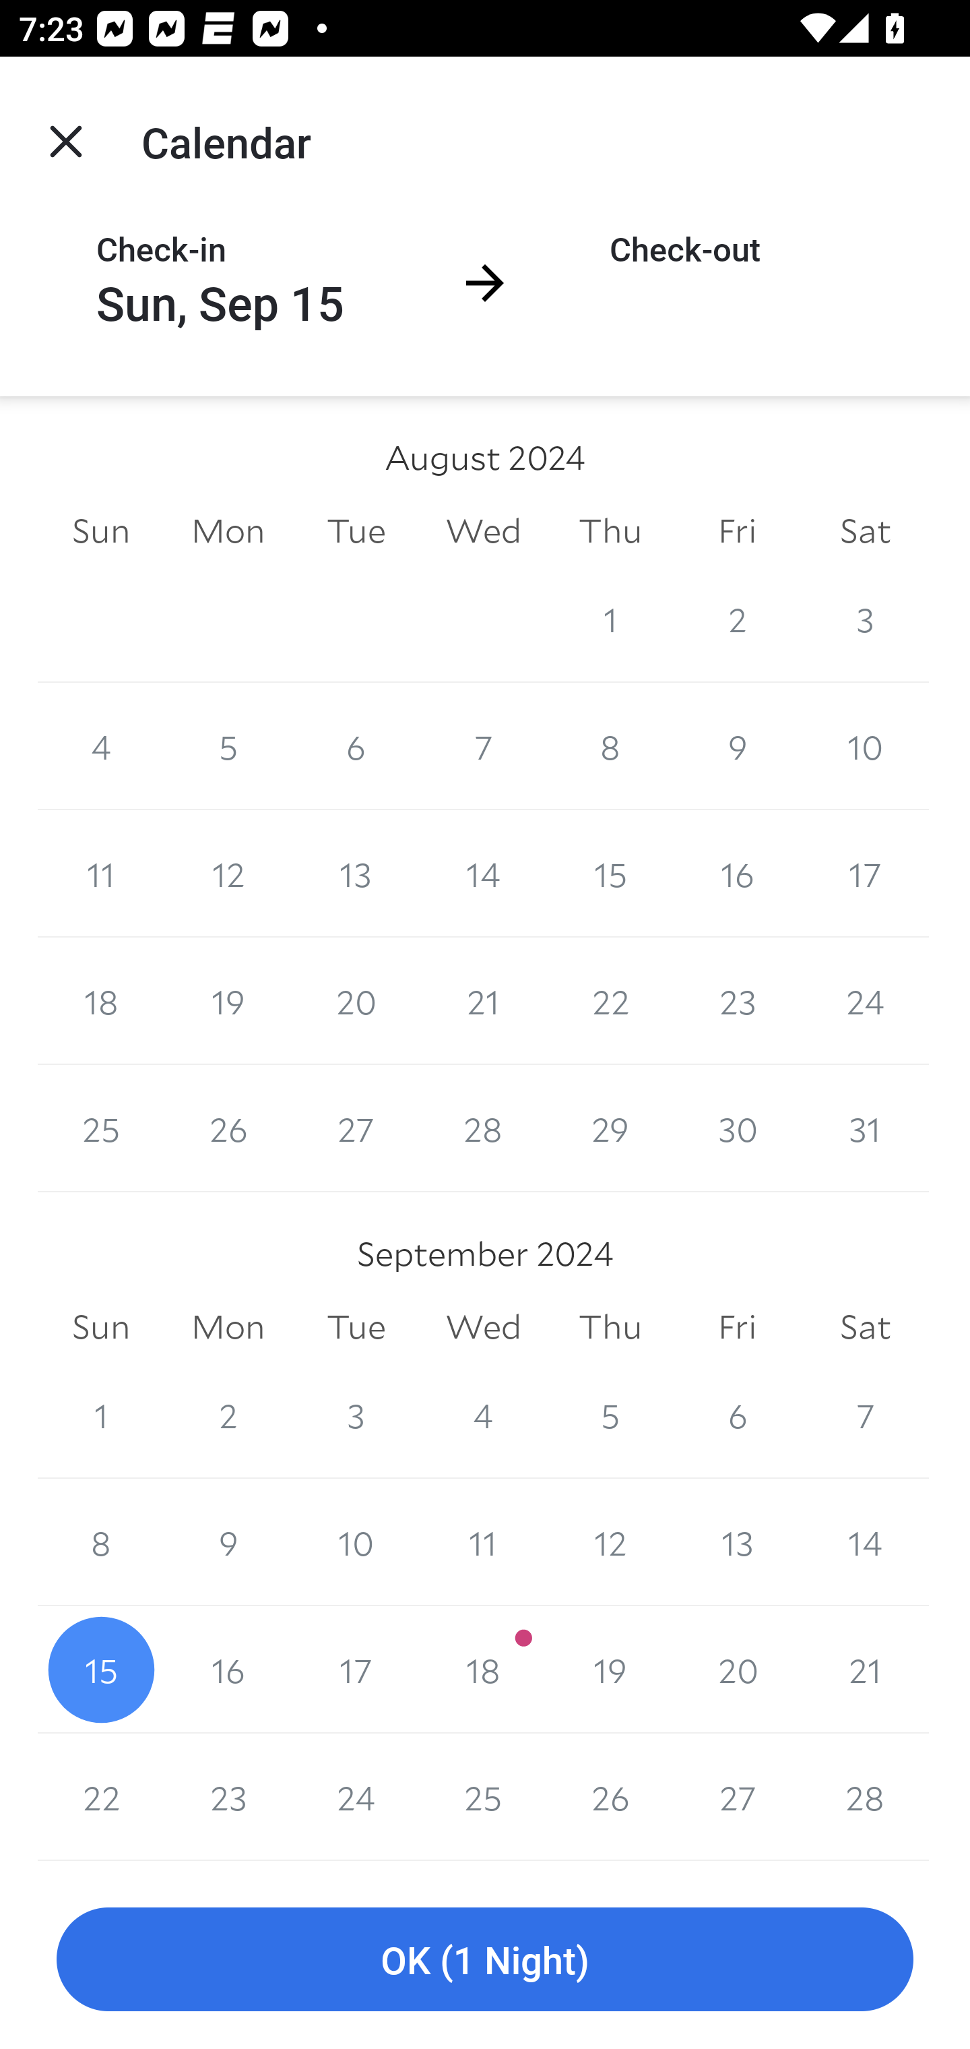 The width and height of the screenshot is (970, 2049). What do you see at coordinates (737, 619) in the screenshot?
I see `2 2 August 2024` at bounding box center [737, 619].